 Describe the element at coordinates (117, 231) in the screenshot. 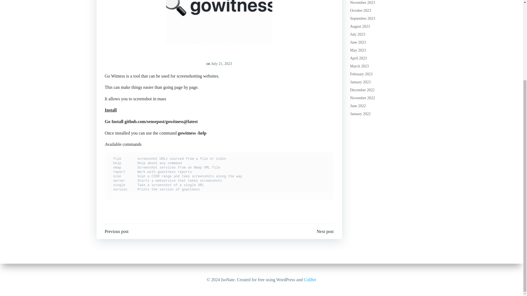

I see `Previous post` at that location.